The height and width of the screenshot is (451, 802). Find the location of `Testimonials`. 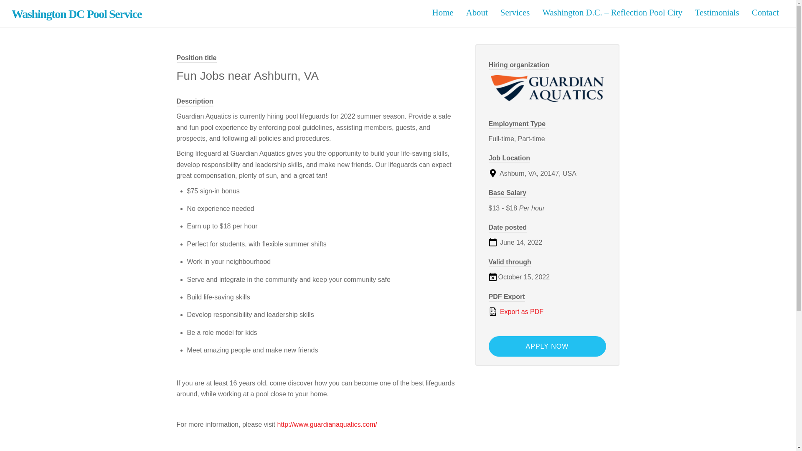

Testimonials is located at coordinates (717, 13).